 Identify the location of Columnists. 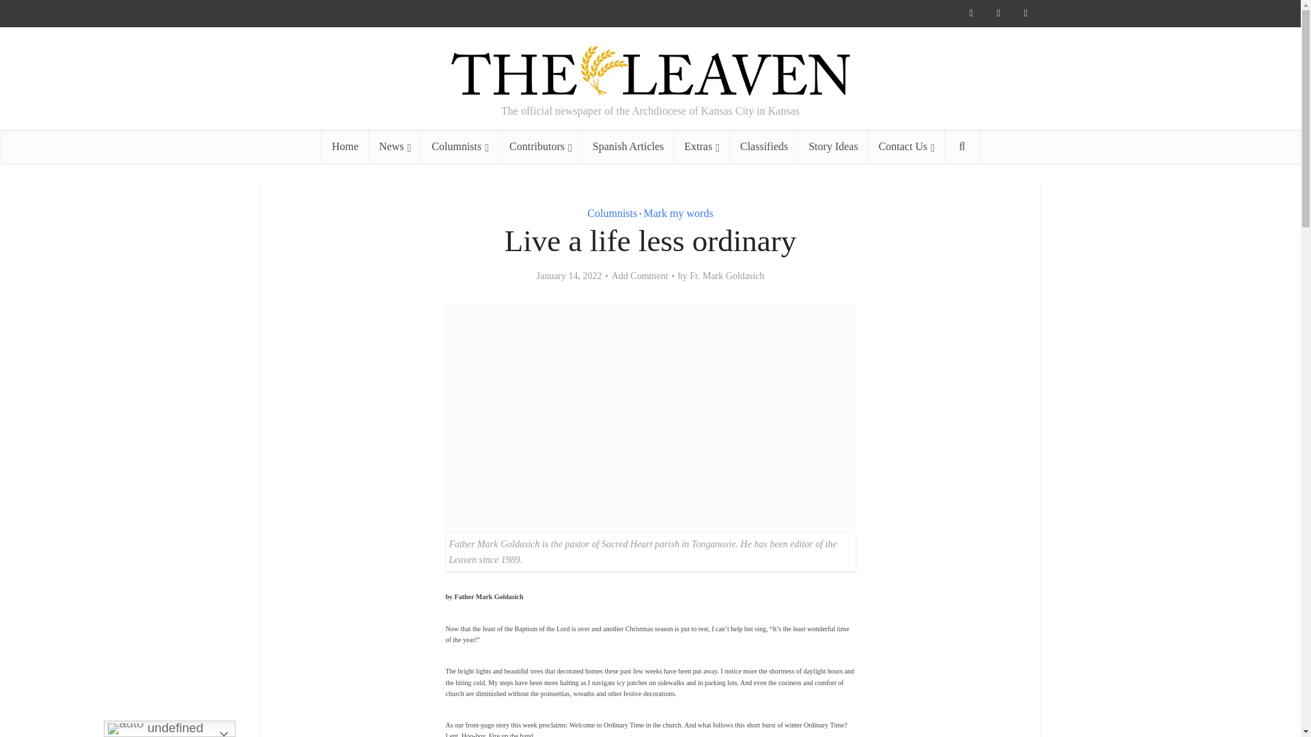
(460, 146).